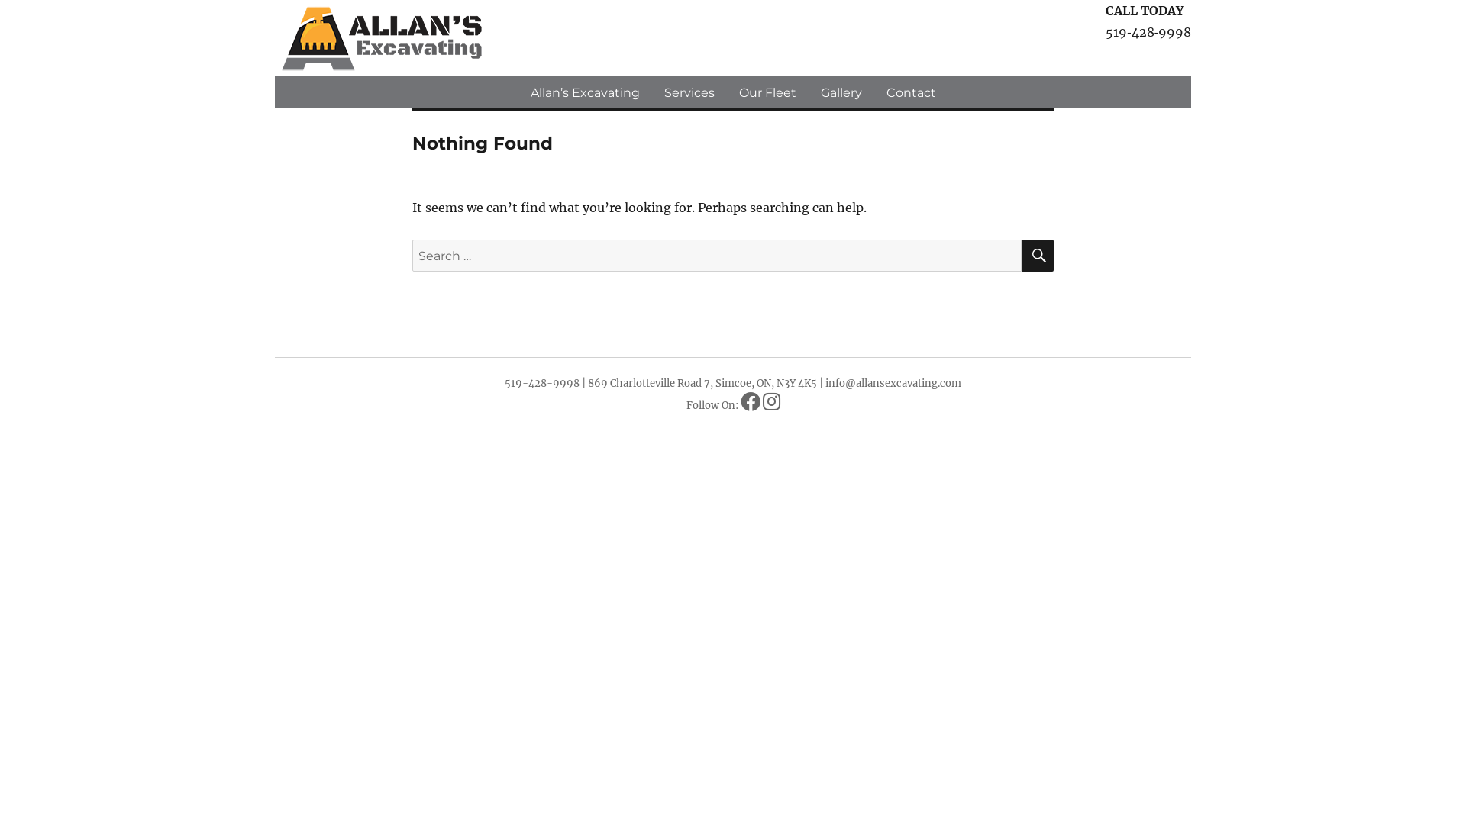  Describe the element at coordinates (910, 92) in the screenshot. I see `Contact` at that location.